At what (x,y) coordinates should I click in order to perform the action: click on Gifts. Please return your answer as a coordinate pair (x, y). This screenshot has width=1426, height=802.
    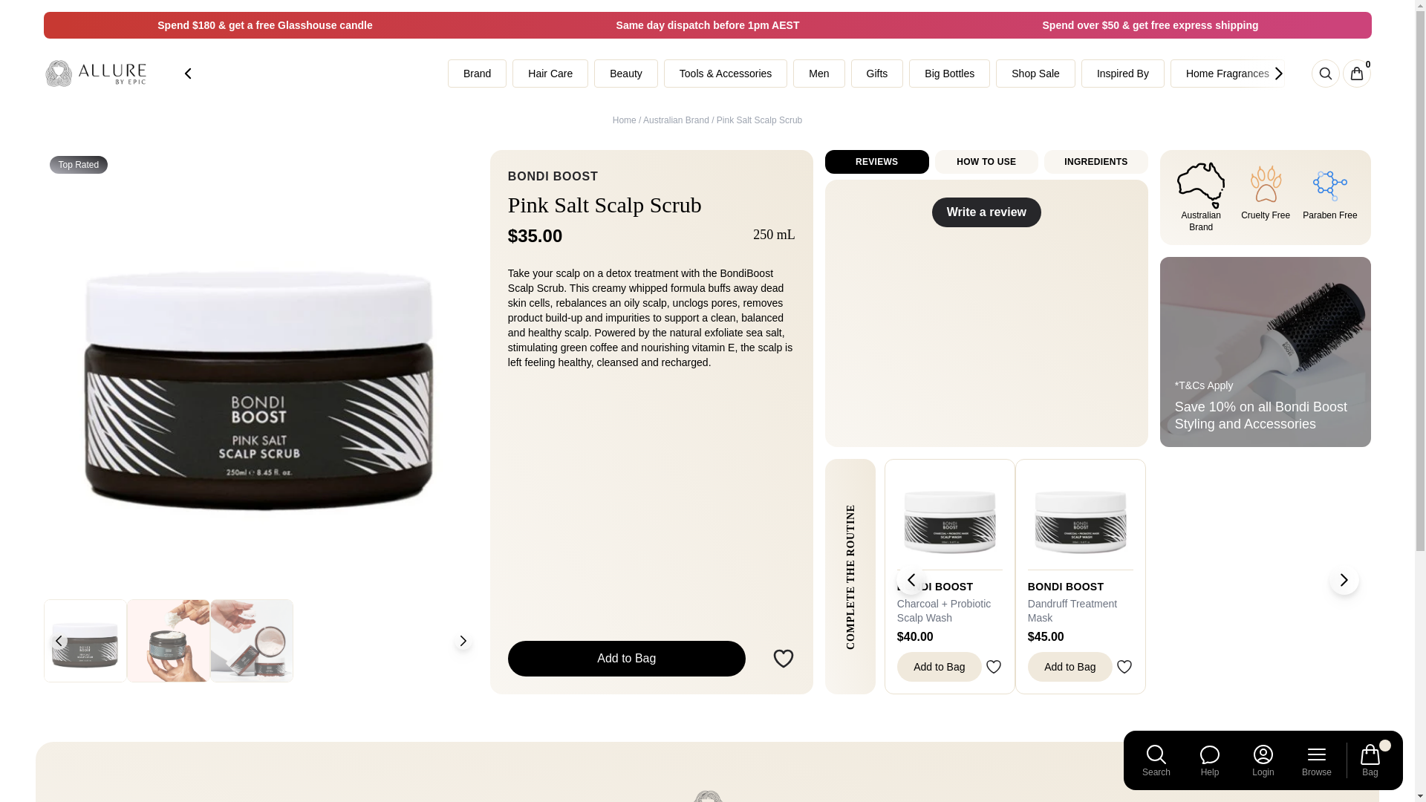
    Looking at the image, I should click on (878, 73).